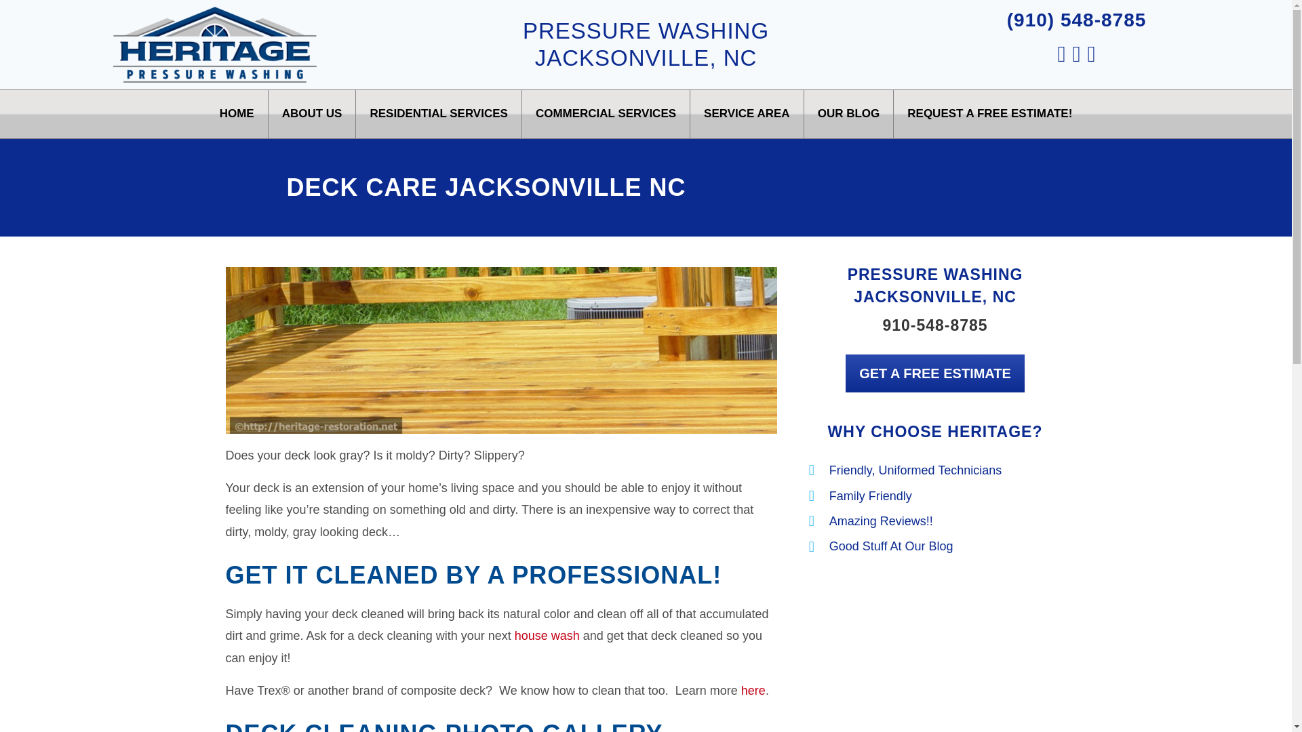 The image size is (1302, 732). I want to click on OUR BLOG, so click(849, 114).